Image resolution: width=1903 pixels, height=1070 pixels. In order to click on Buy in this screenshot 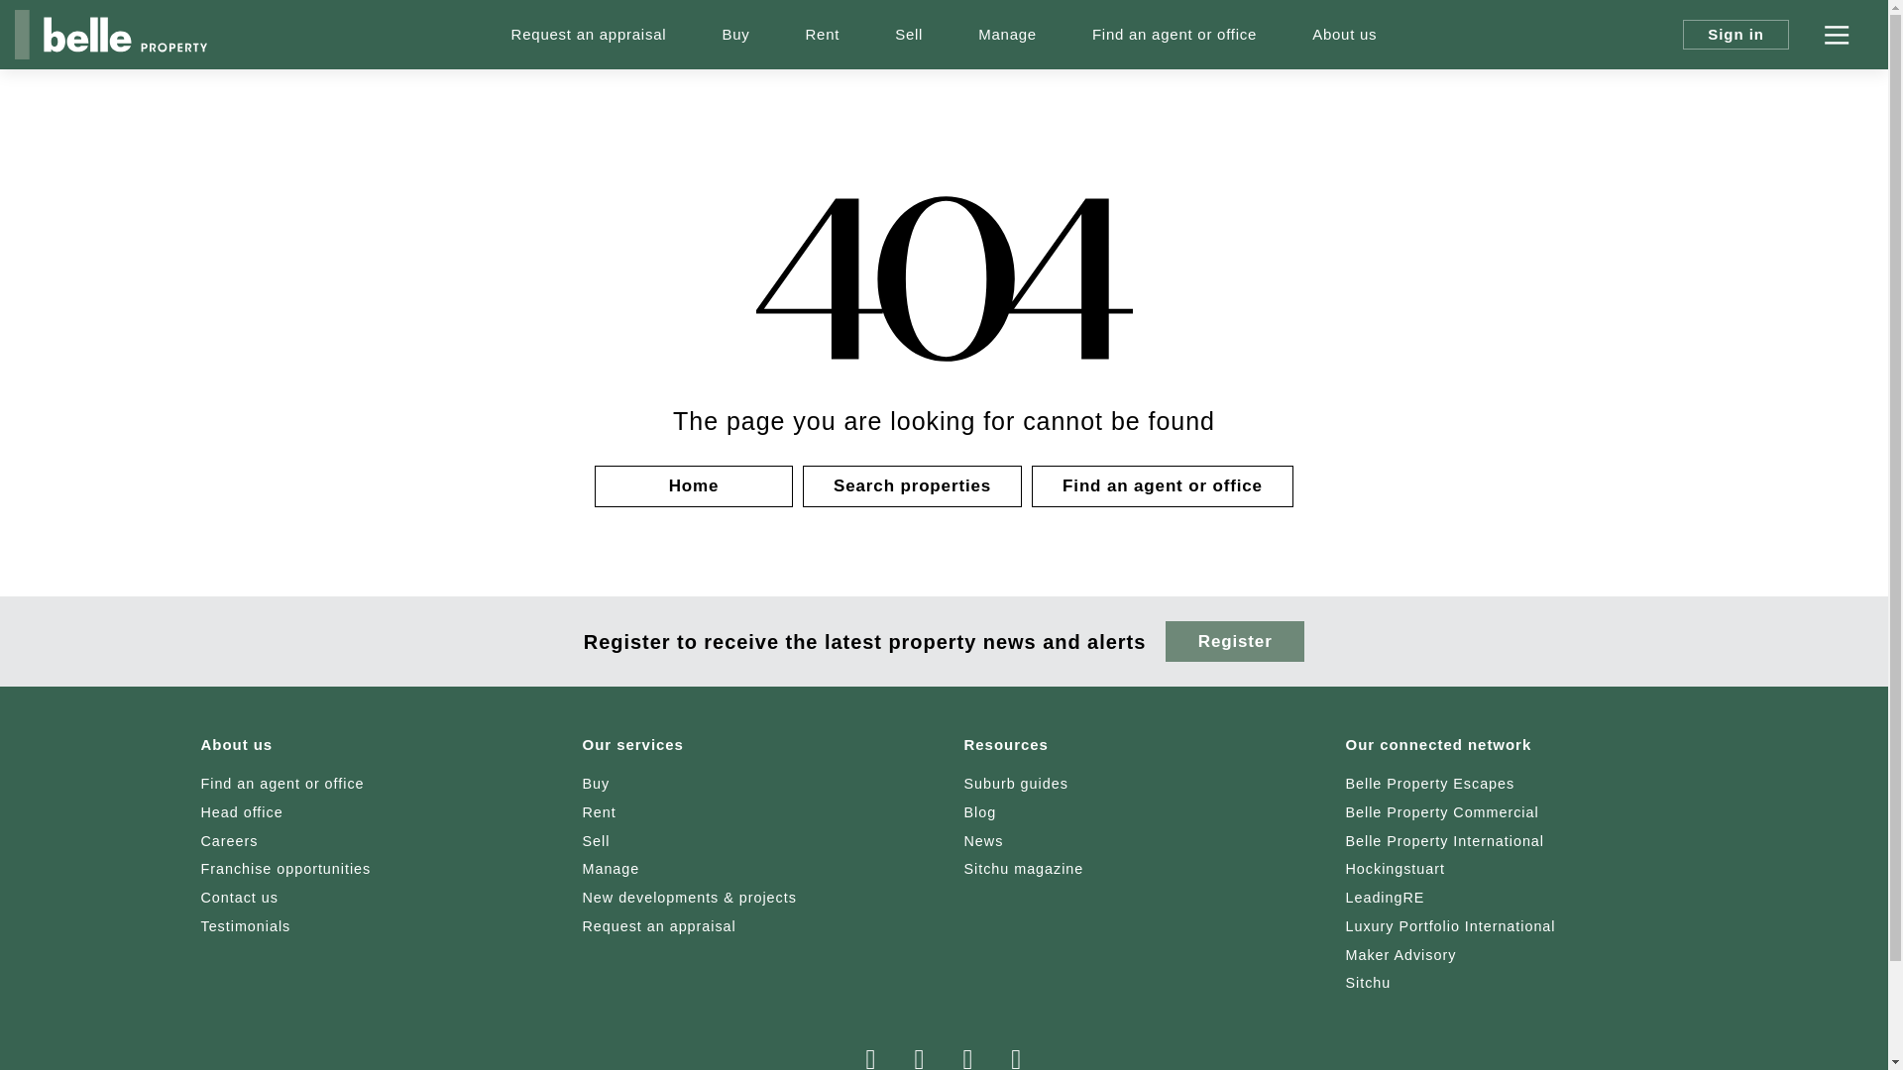, I will do `click(735, 35)`.